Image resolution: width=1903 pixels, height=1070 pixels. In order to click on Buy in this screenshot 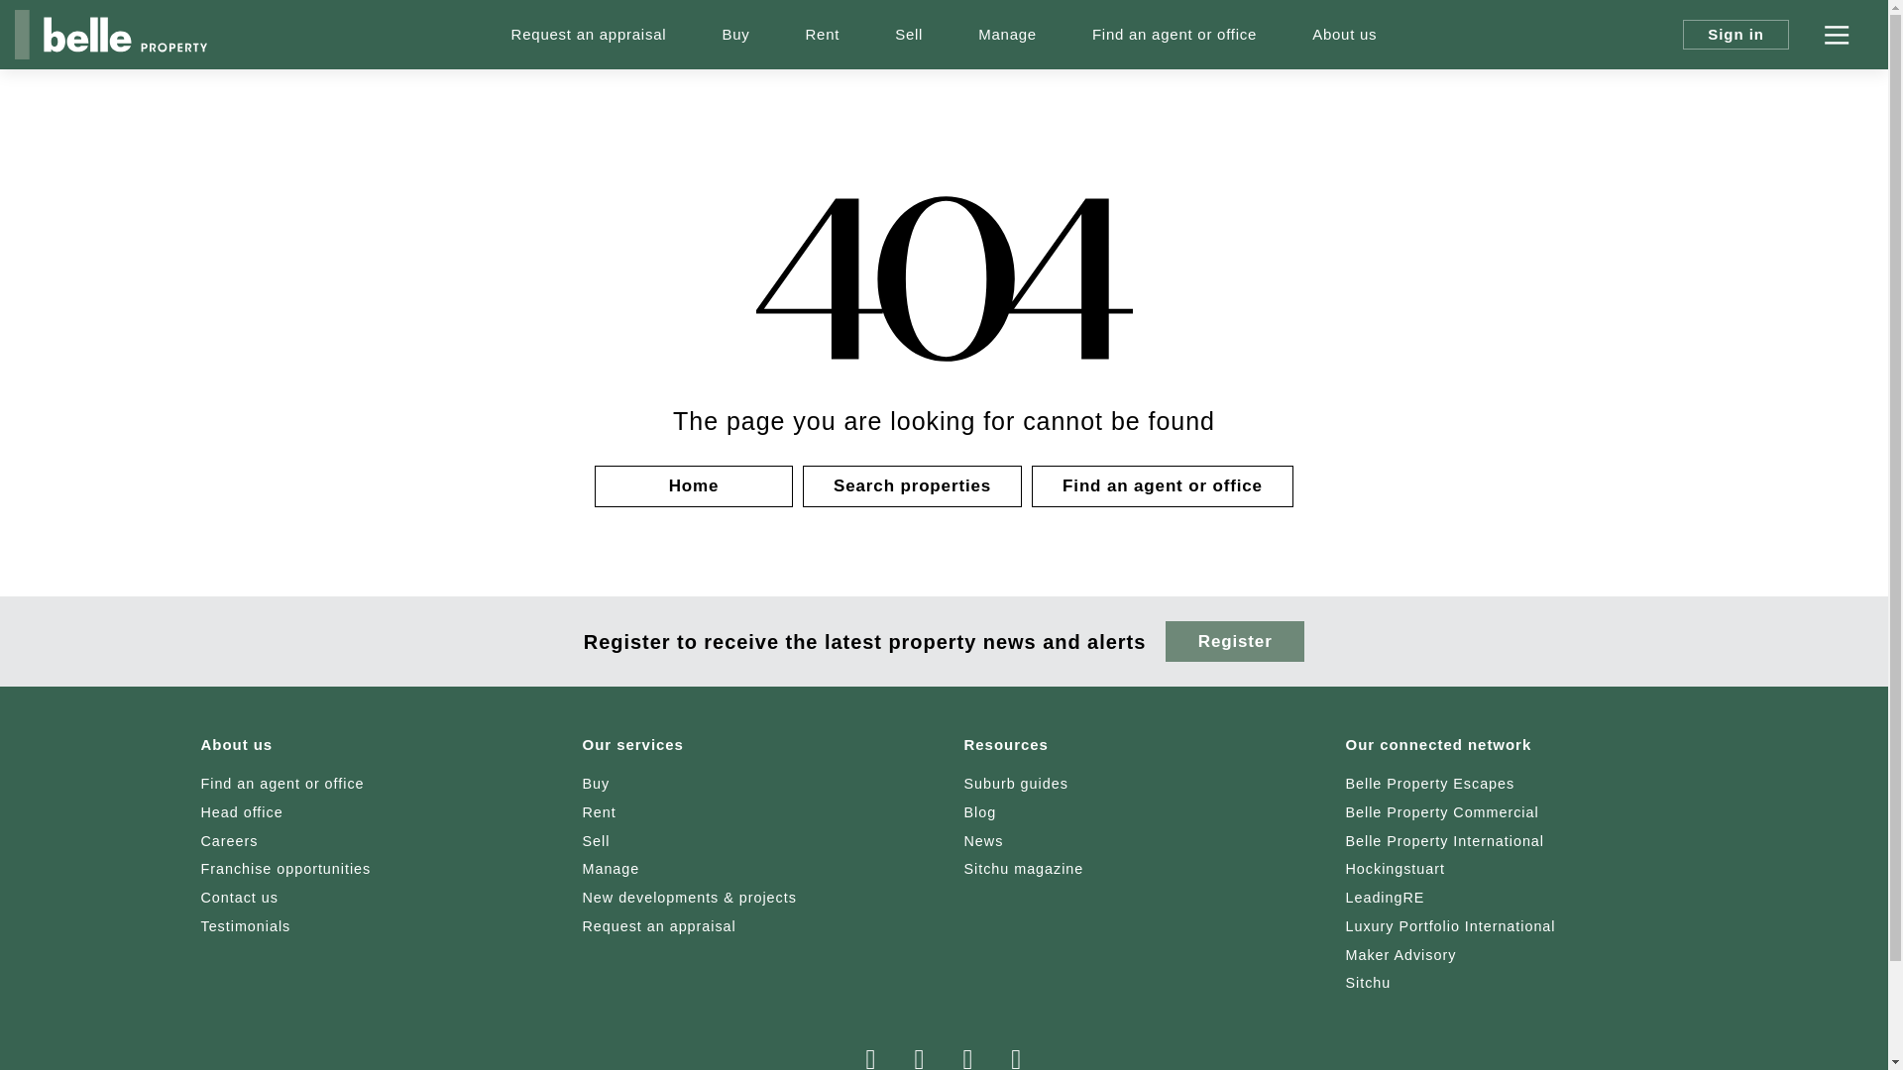, I will do `click(735, 35)`.